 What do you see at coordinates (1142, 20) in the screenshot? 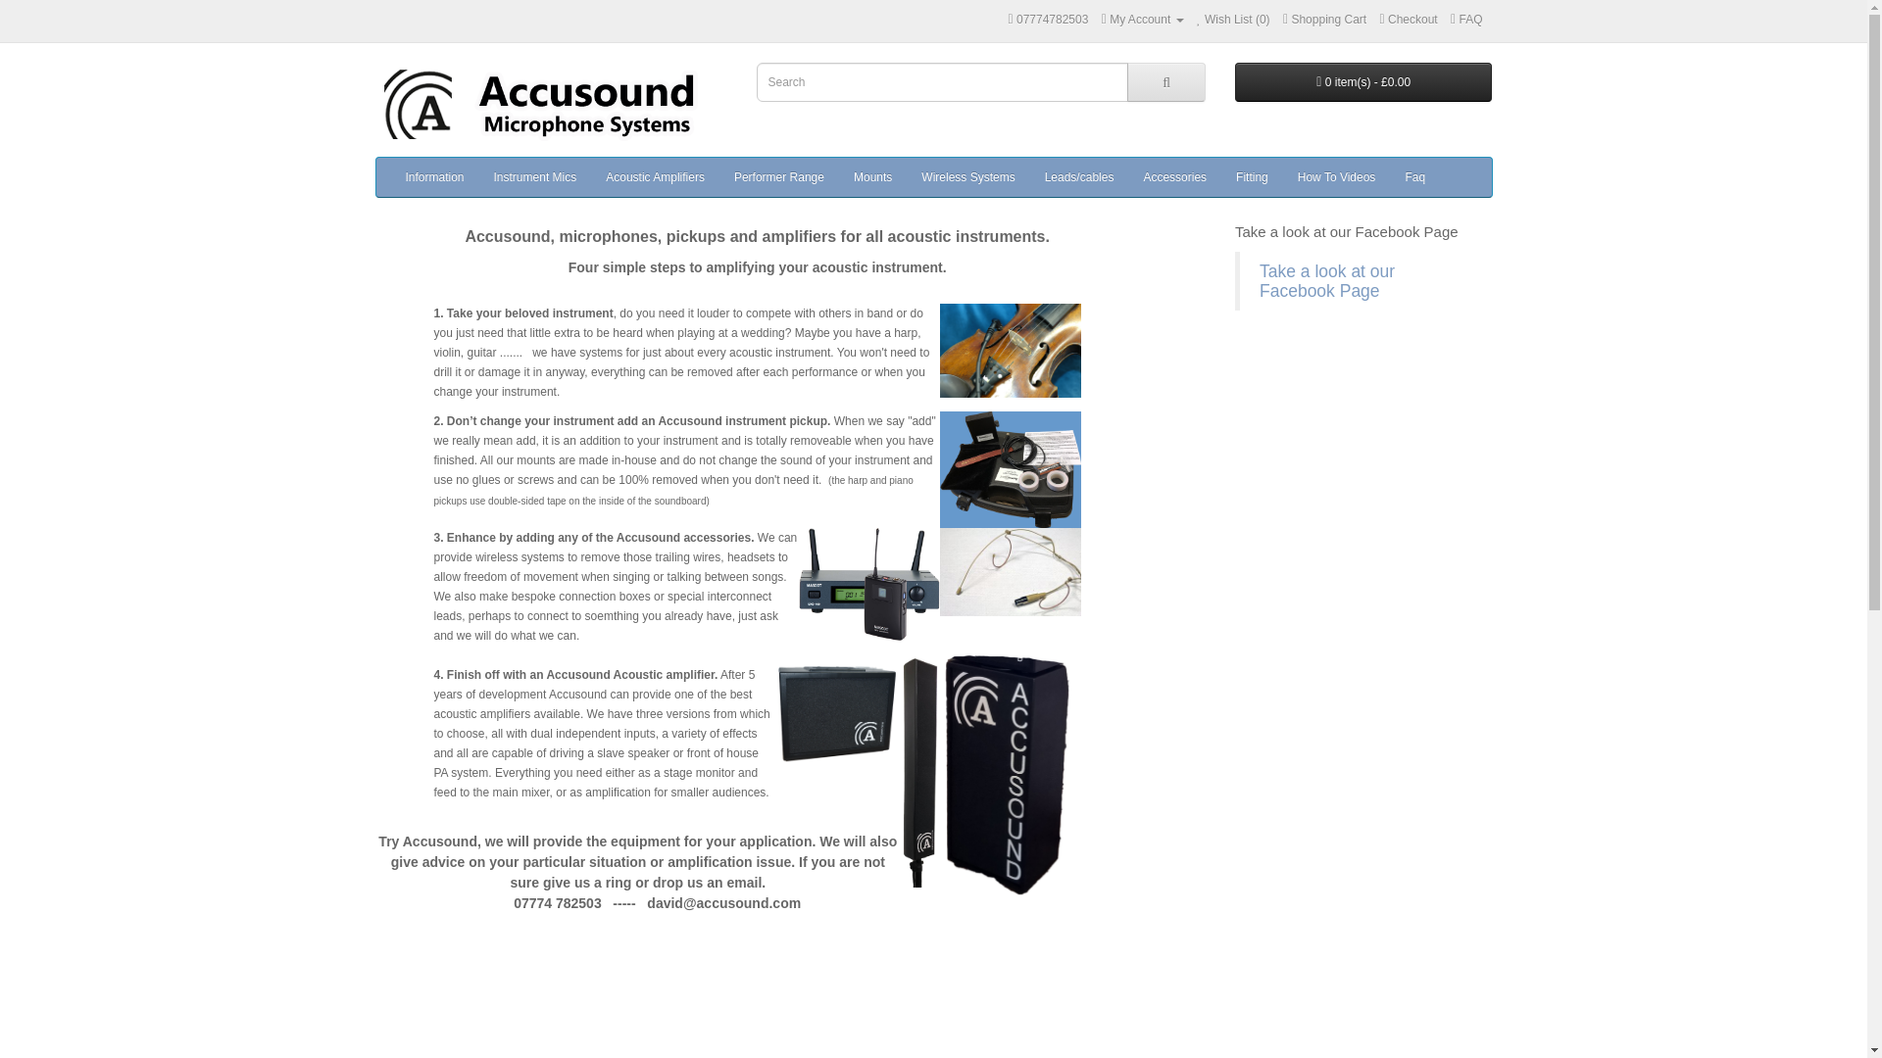
I see `My Account` at bounding box center [1142, 20].